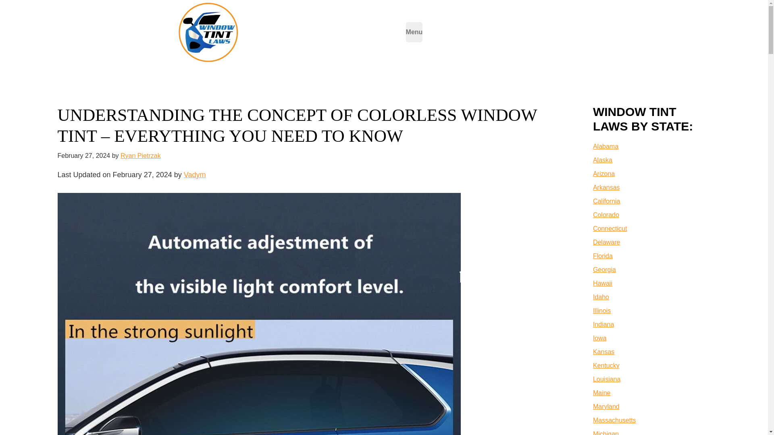 The width and height of the screenshot is (774, 435). What do you see at coordinates (602, 160) in the screenshot?
I see `Alaska` at bounding box center [602, 160].